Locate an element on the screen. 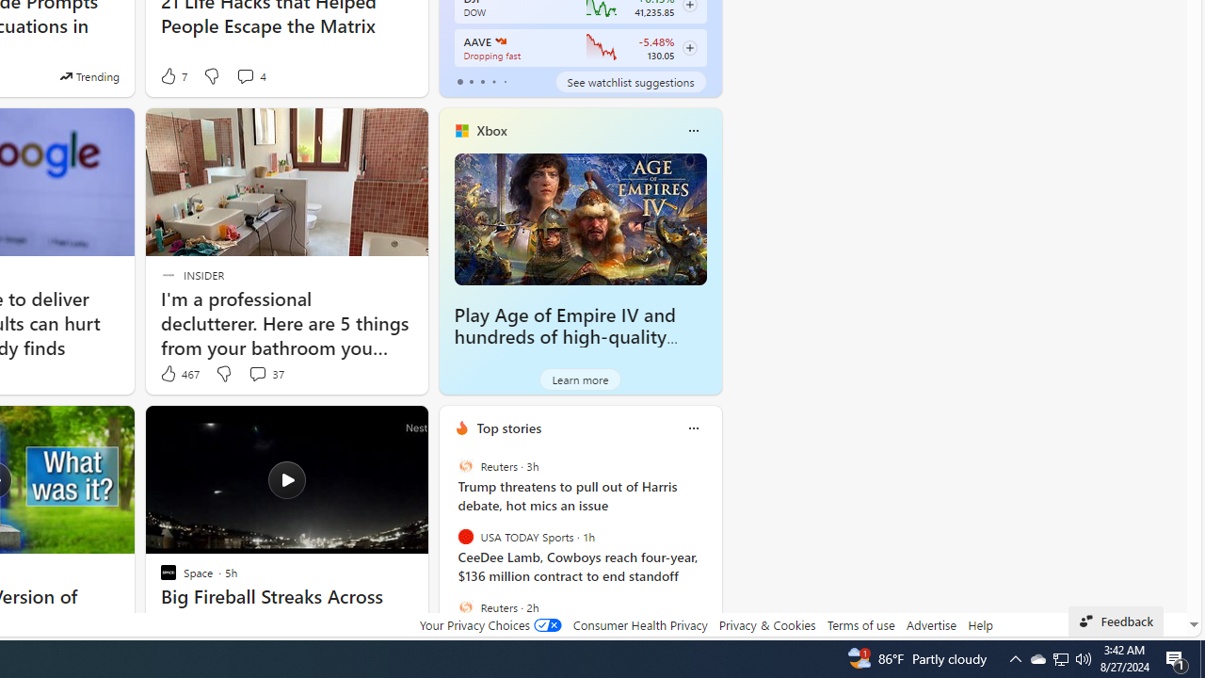 This screenshot has height=678, width=1205. next is located at coordinates (712, 549).